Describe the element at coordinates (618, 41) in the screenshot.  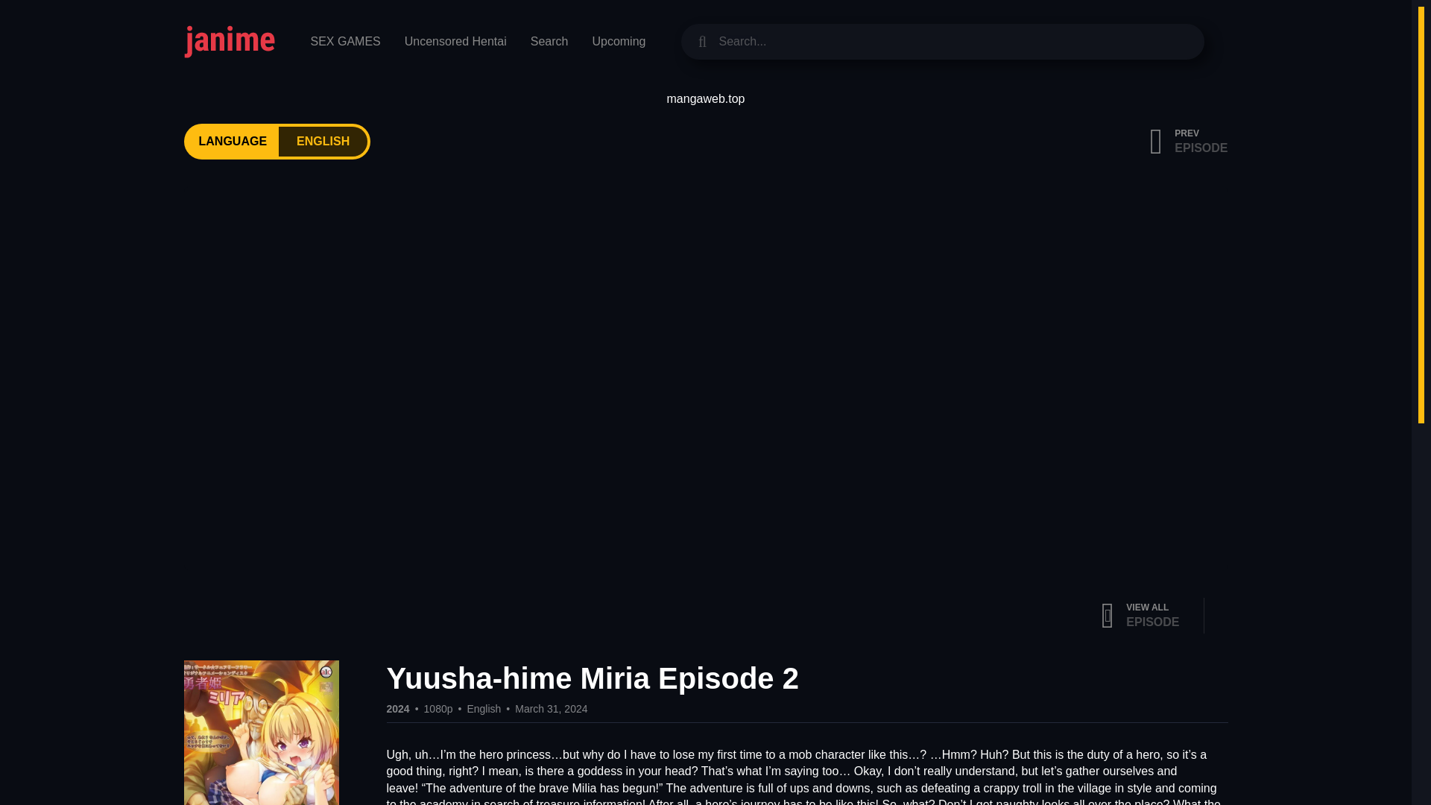
I see `Uncensored Hentai` at that location.